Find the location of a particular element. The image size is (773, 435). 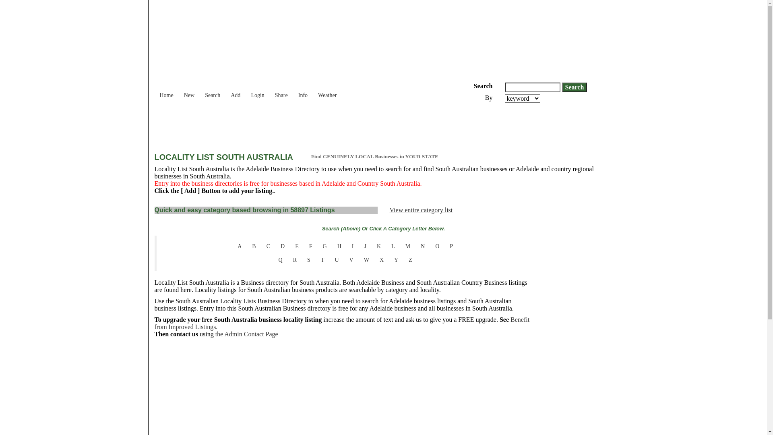

Z is located at coordinates (411, 260).